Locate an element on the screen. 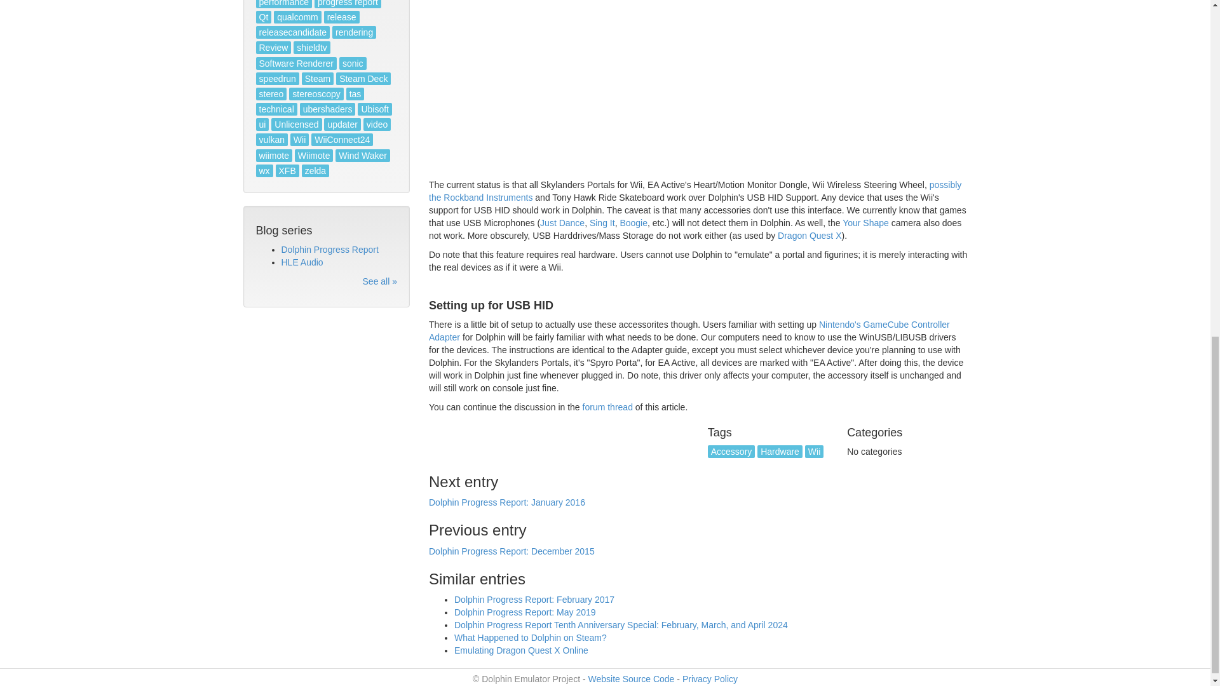 Image resolution: width=1220 pixels, height=686 pixels. Dolphin Progress Report: January 2016 is located at coordinates (507, 502).